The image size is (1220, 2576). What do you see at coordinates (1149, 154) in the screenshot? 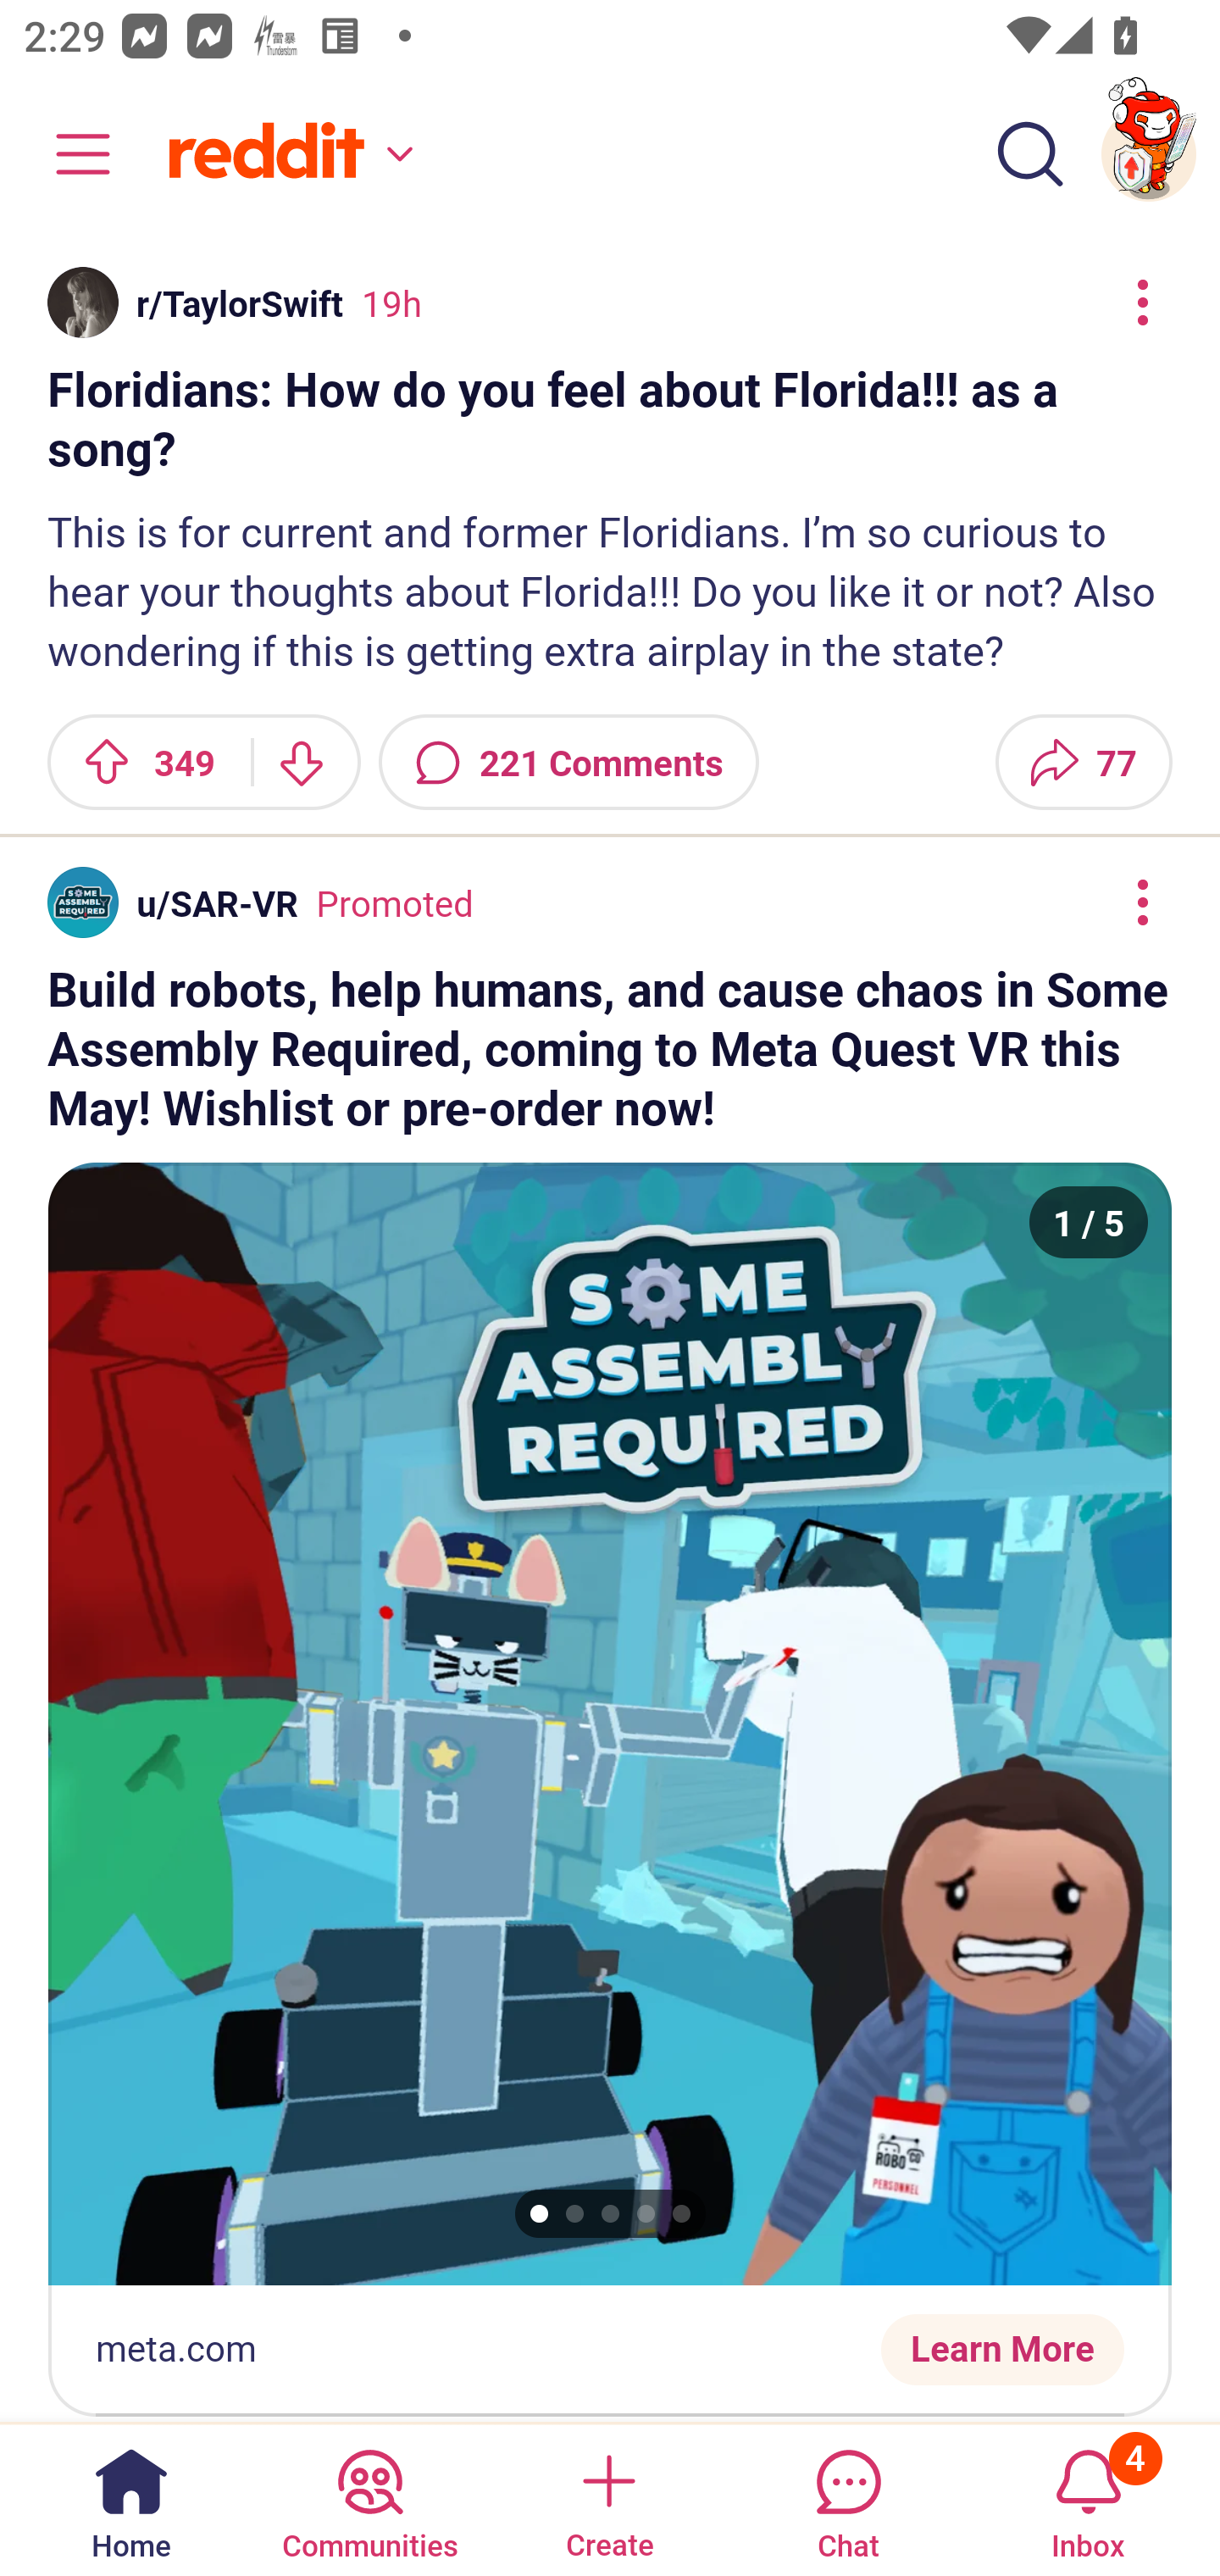
I see `TestAppium002 account` at bounding box center [1149, 154].